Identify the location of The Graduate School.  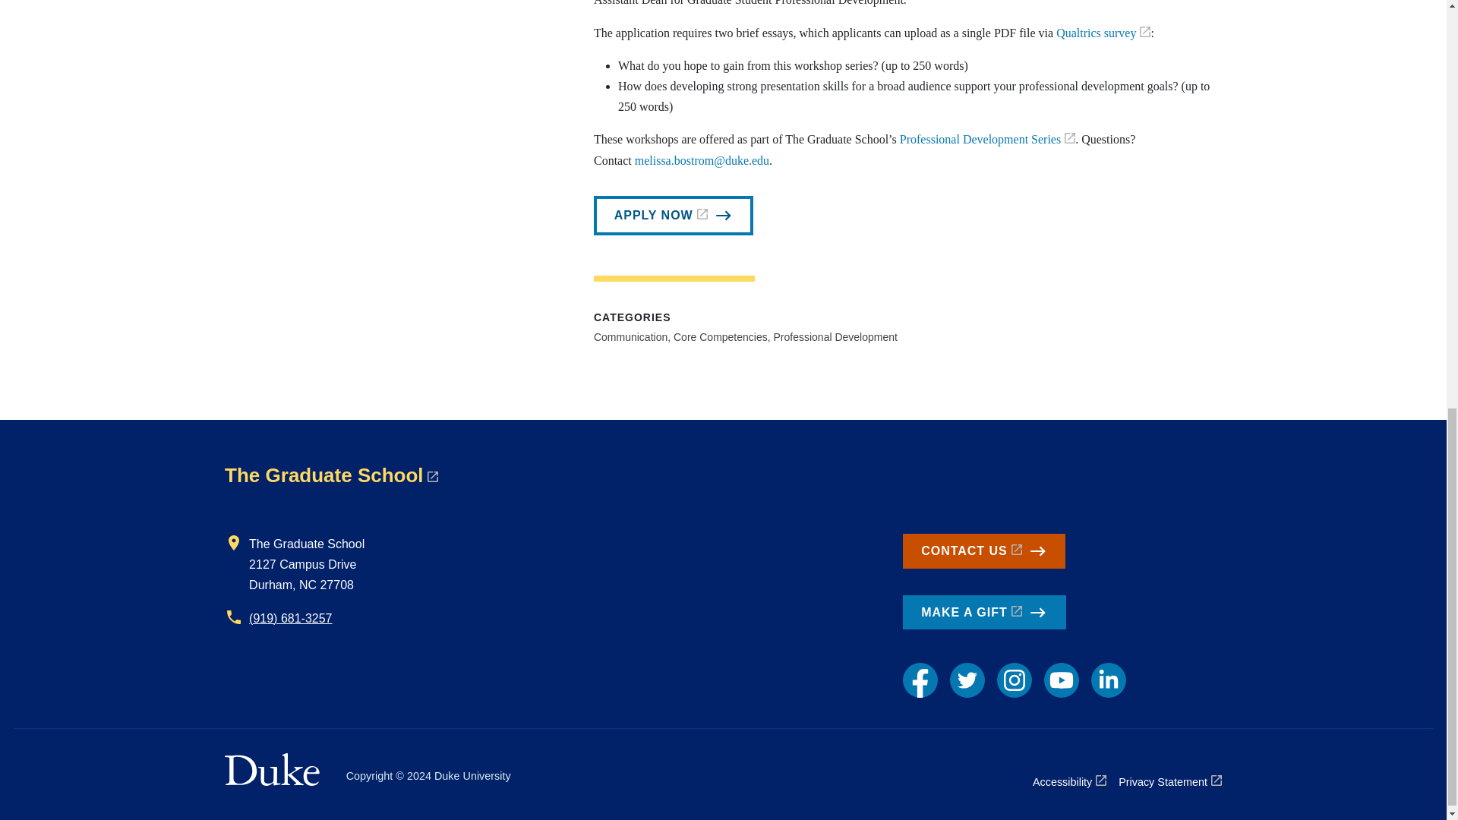
(331, 475).